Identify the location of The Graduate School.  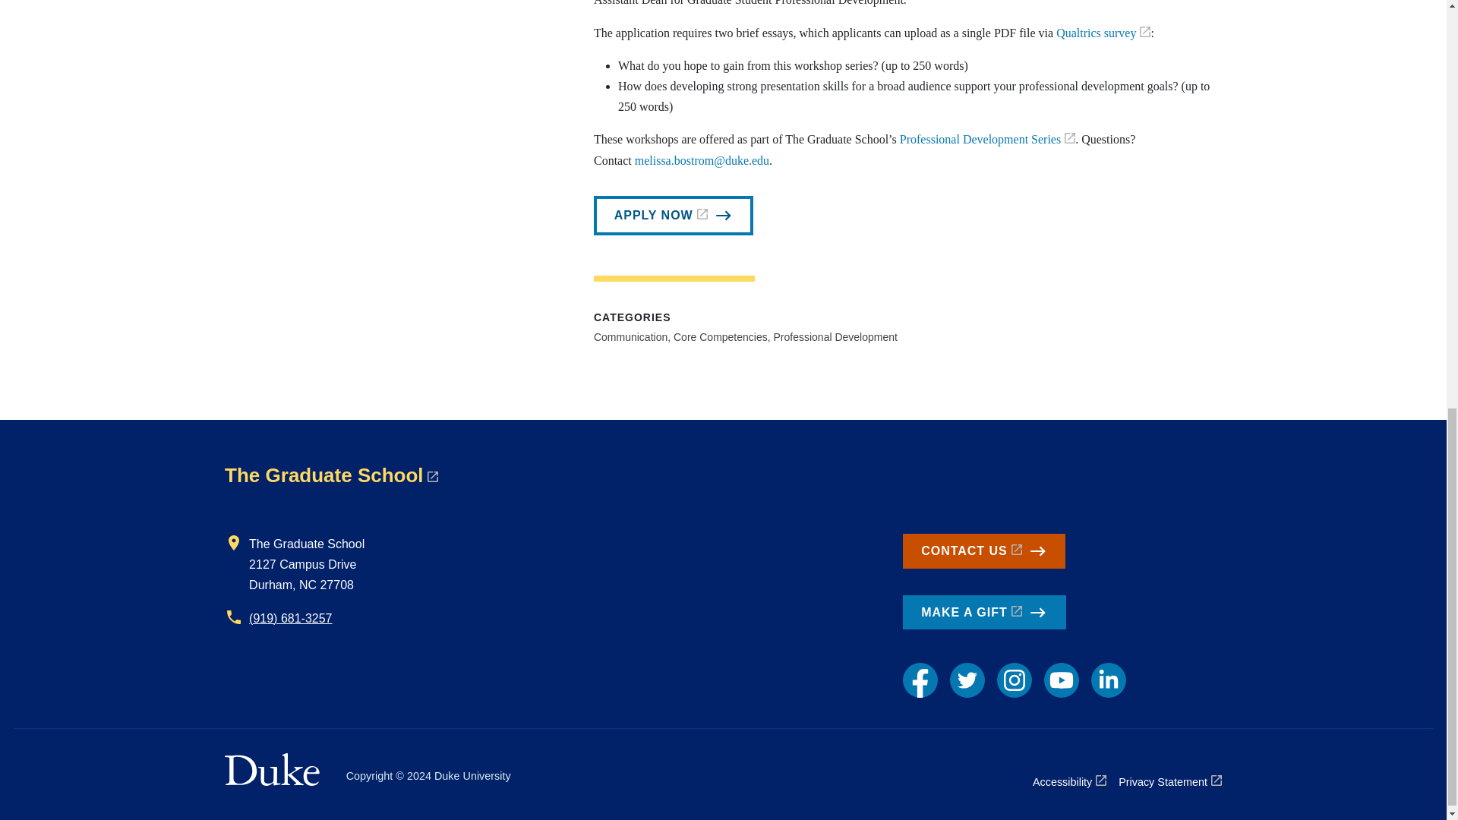
(331, 475).